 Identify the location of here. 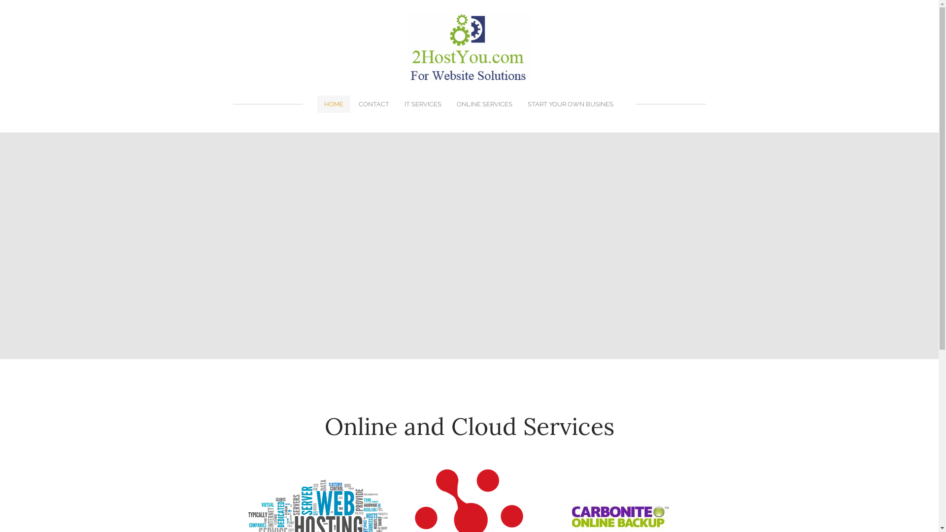
(505, 493).